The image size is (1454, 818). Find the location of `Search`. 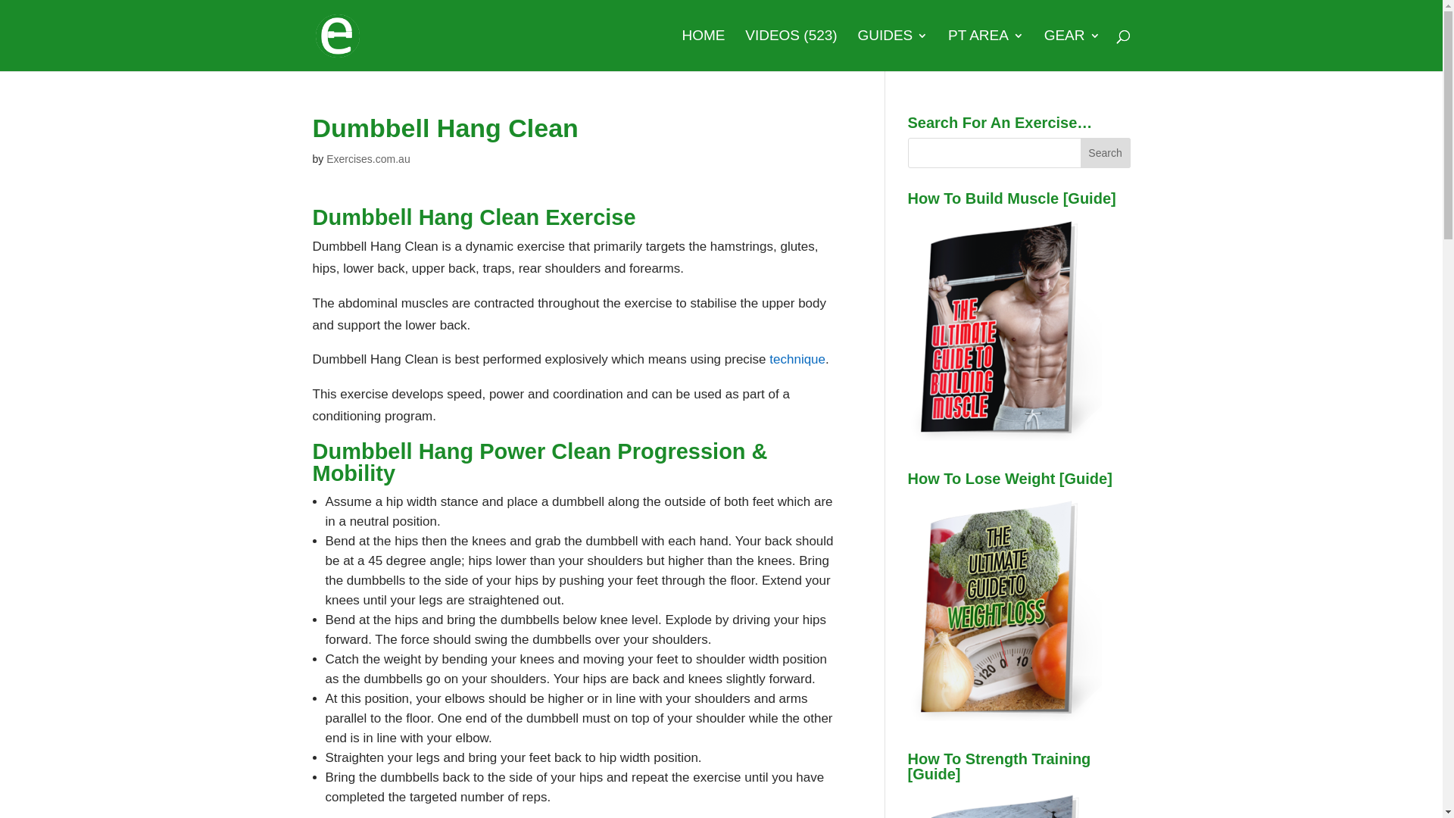

Search is located at coordinates (1106, 153).